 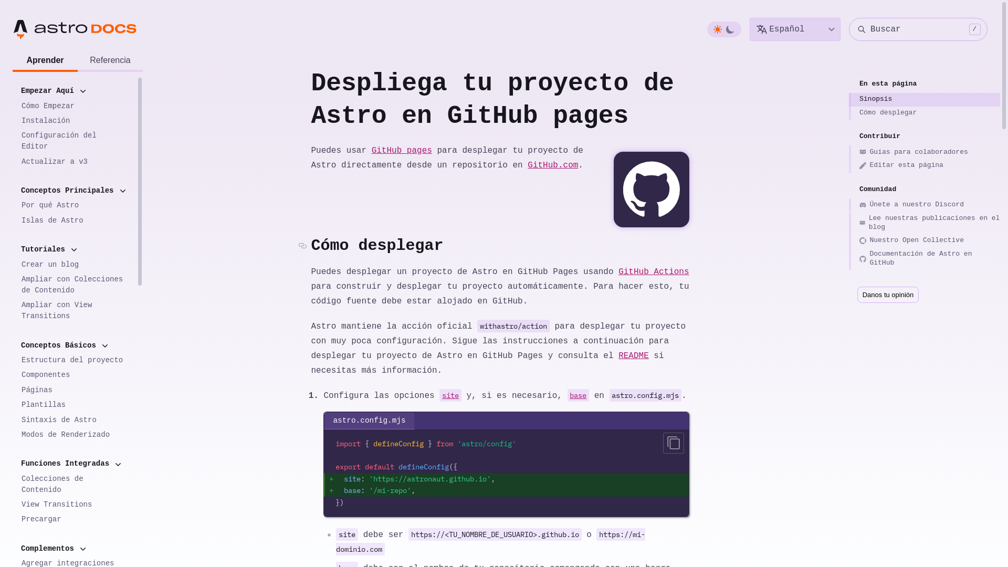 What do you see at coordinates (654, 272) in the screenshot?
I see `GitHub Actions` at bounding box center [654, 272].